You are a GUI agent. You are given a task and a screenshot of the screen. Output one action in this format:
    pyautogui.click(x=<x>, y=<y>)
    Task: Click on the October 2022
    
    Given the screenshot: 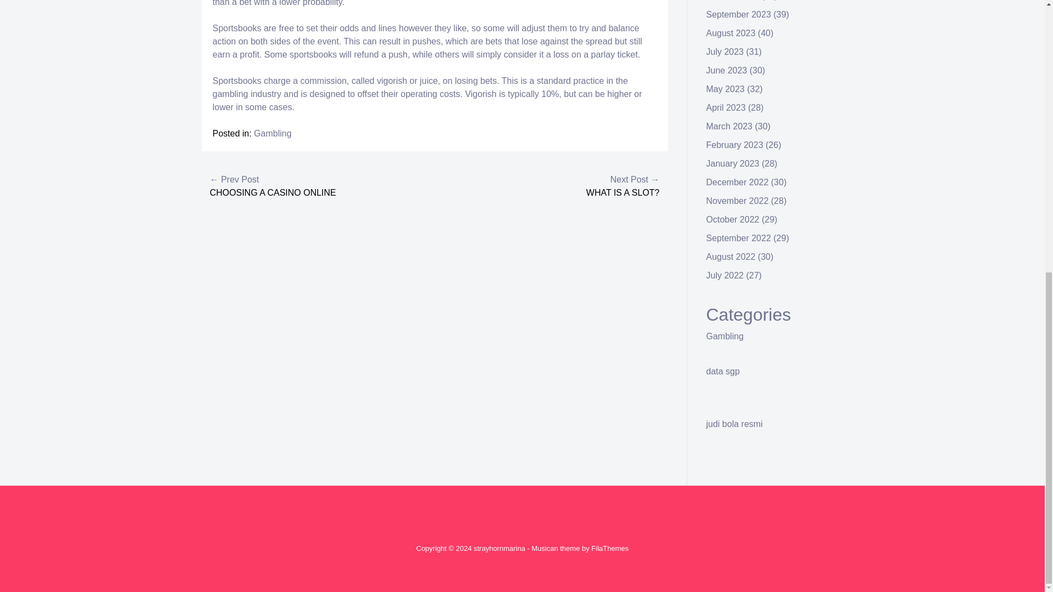 What is the action you would take?
    pyautogui.click(x=733, y=219)
    